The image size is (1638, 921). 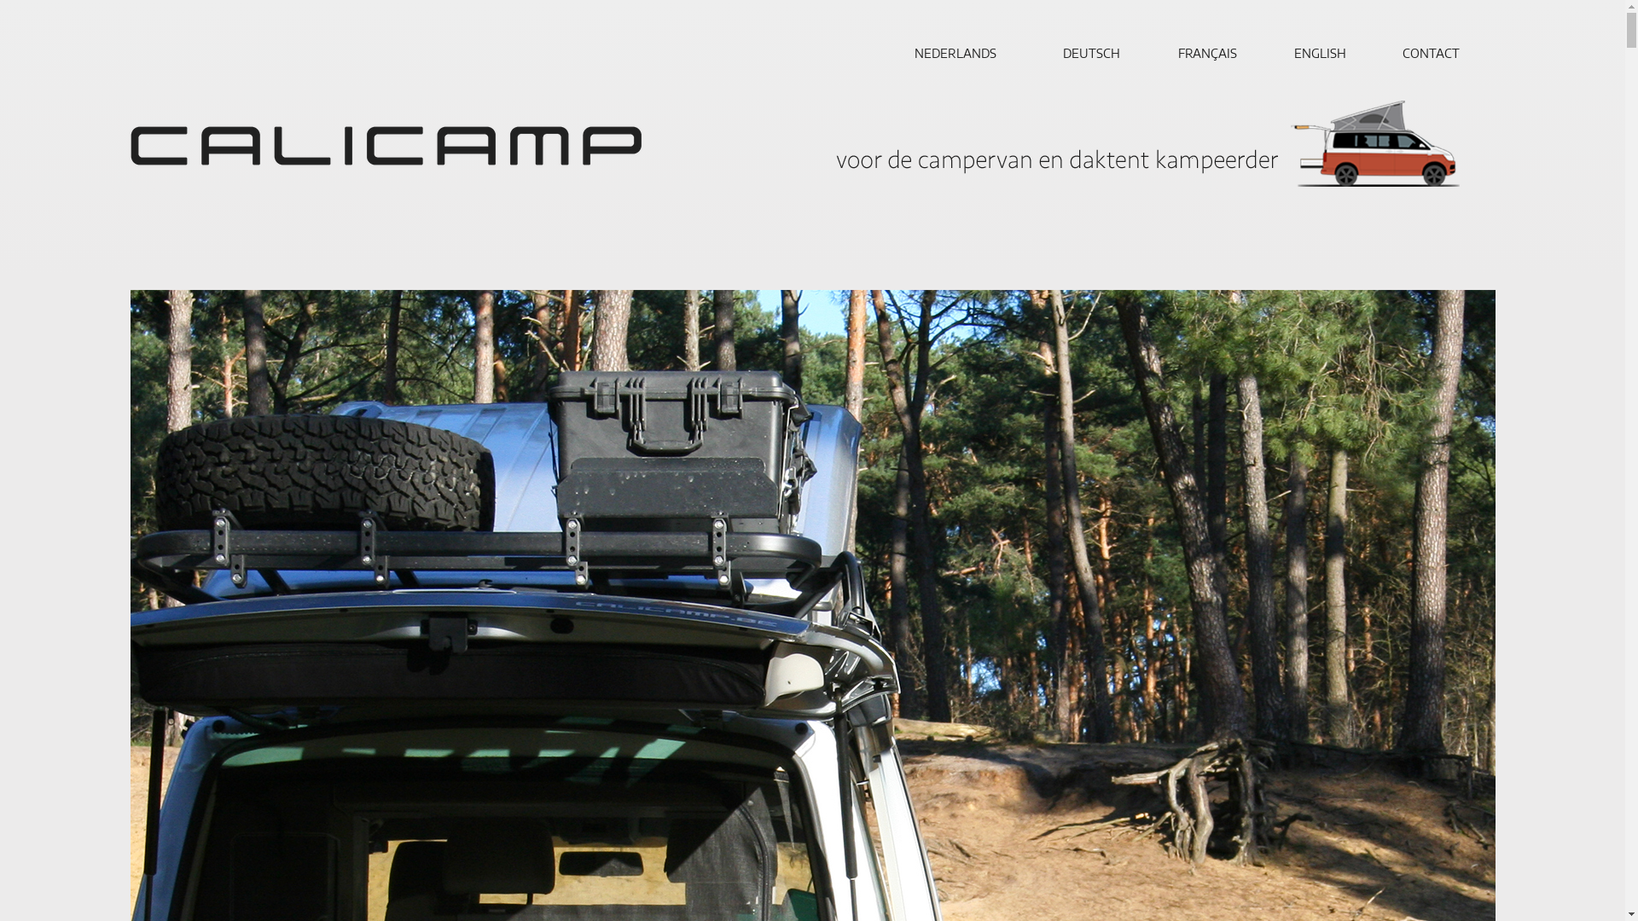 What do you see at coordinates (1438, 53) in the screenshot?
I see `CONTACT` at bounding box center [1438, 53].